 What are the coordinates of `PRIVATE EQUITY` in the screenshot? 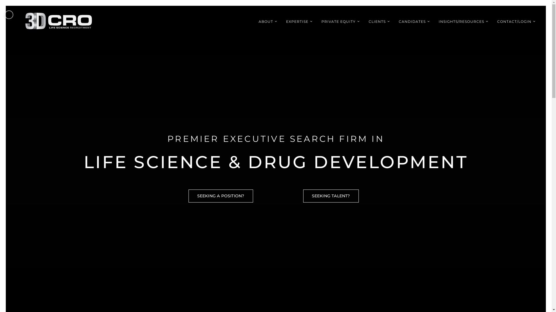 It's located at (341, 21).